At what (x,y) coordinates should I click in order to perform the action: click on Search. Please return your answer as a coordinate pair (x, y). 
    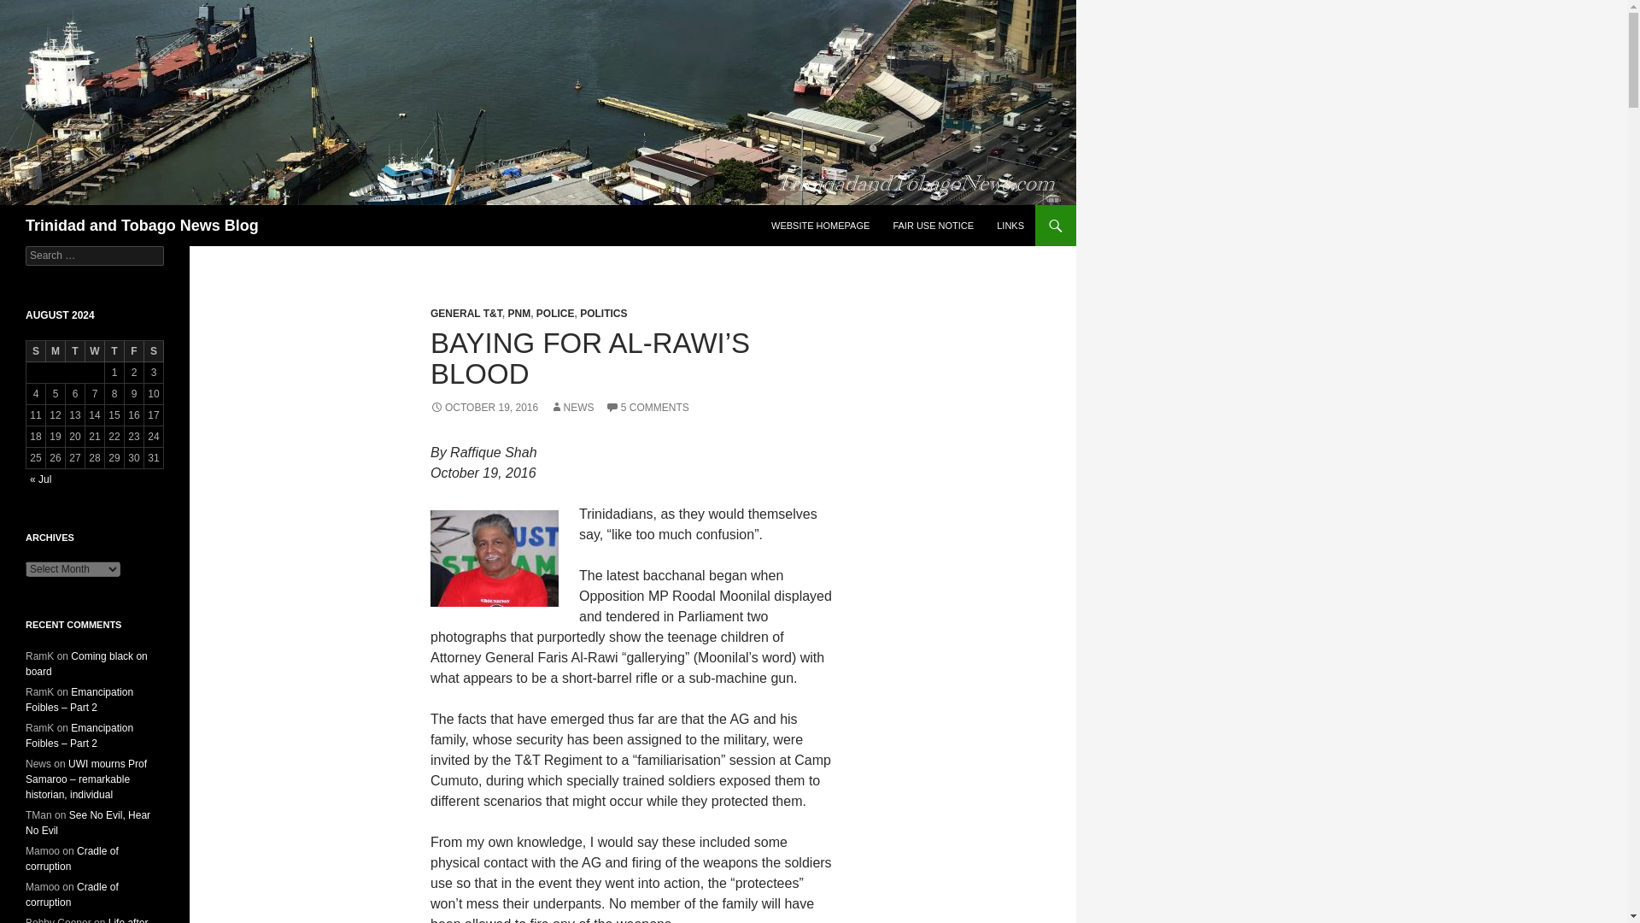
    Looking at the image, I should click on (34, 9).